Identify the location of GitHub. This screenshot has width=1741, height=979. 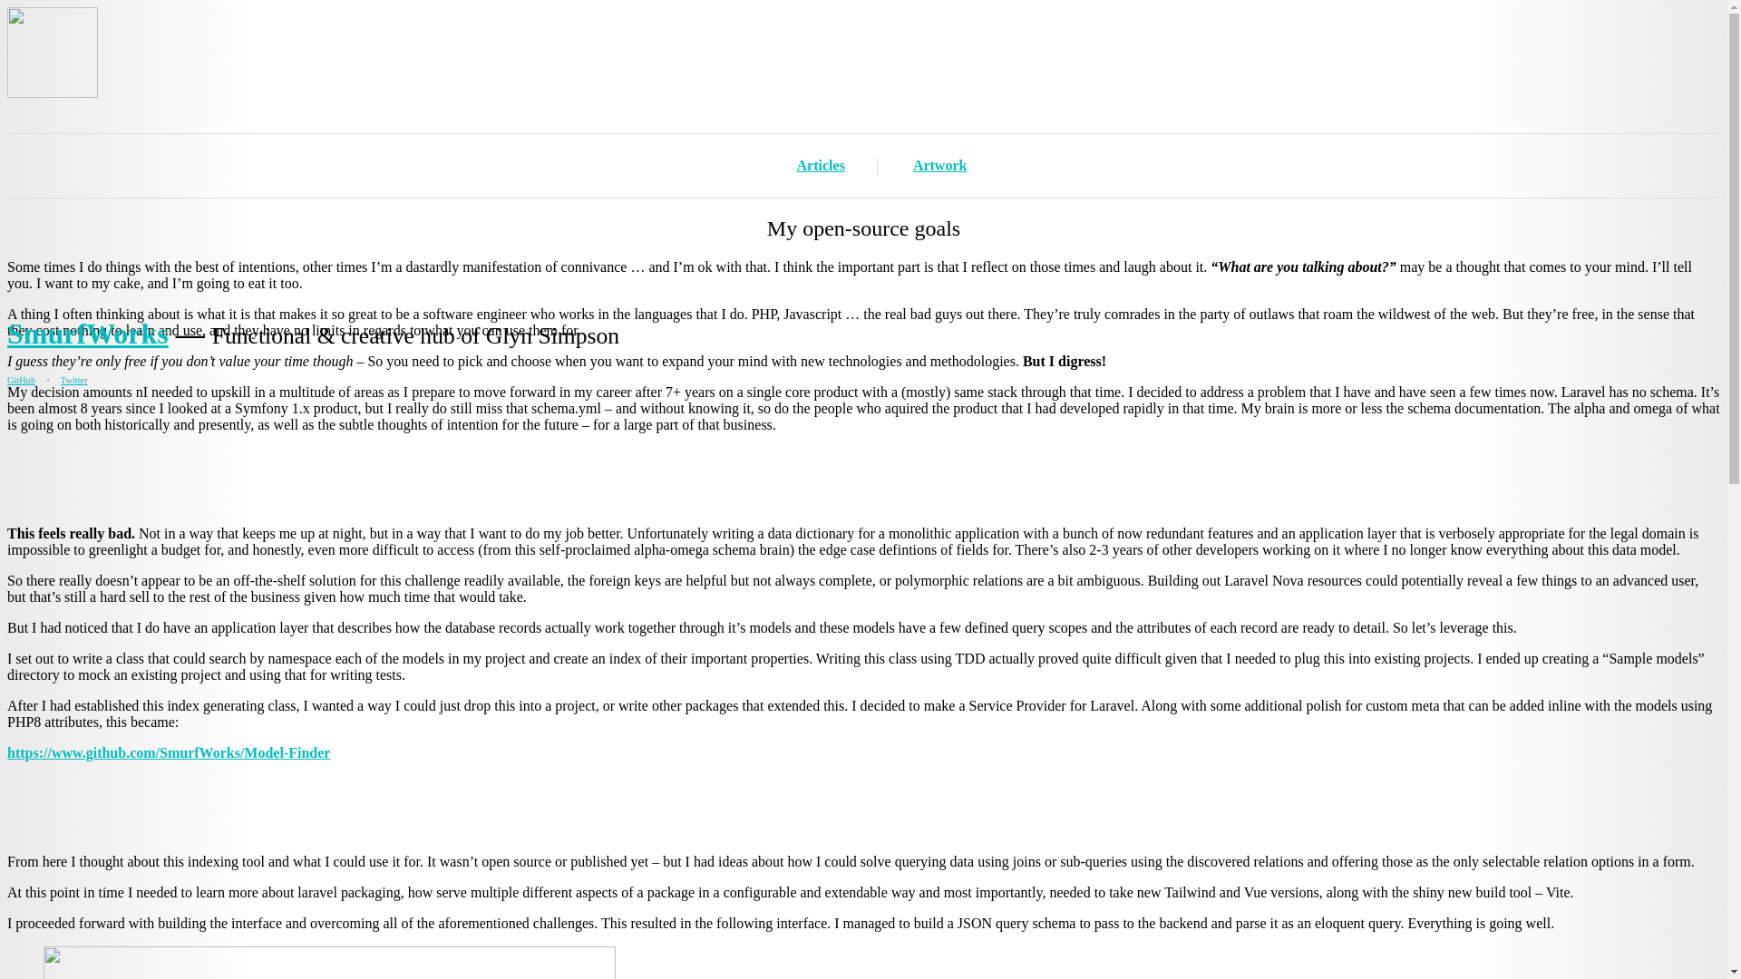
(20, 380).